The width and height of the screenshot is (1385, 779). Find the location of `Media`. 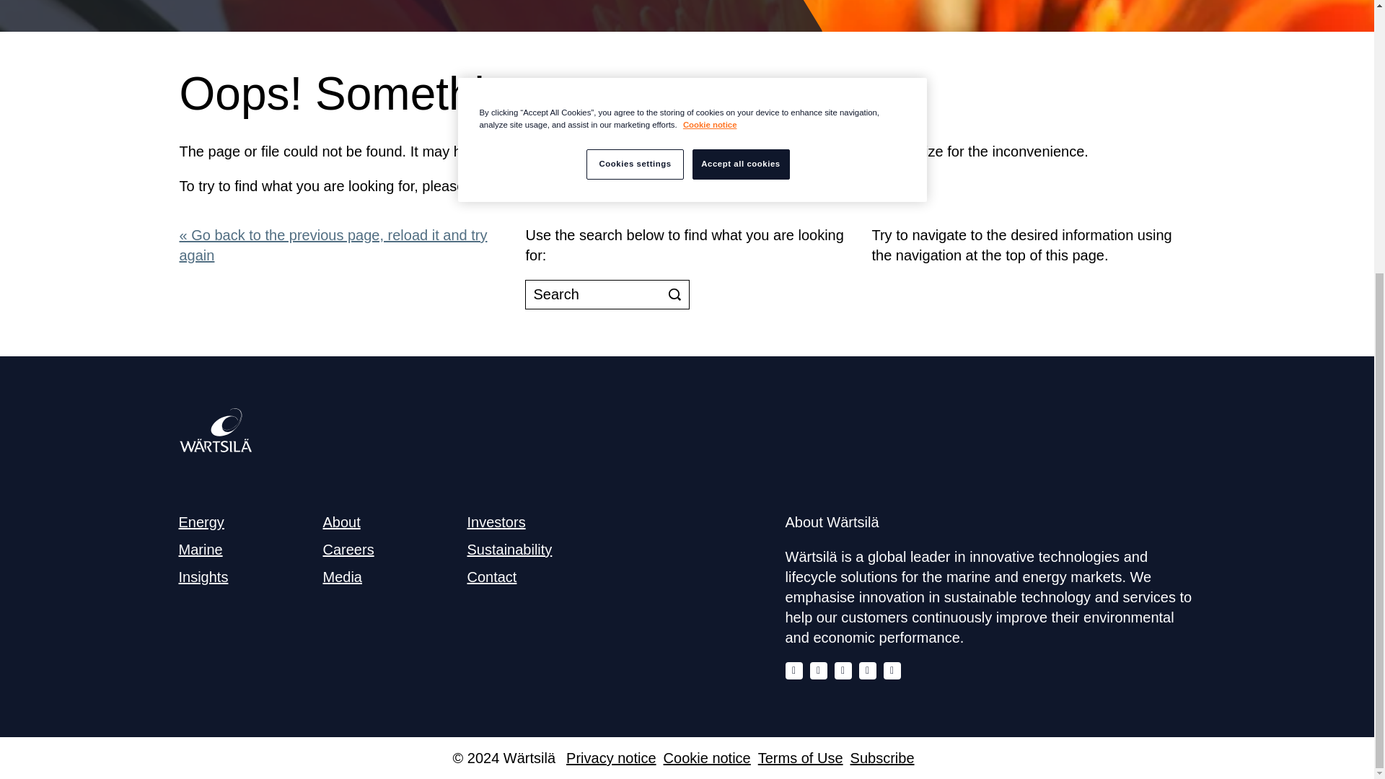

Media is located at coordinates (342, 577).